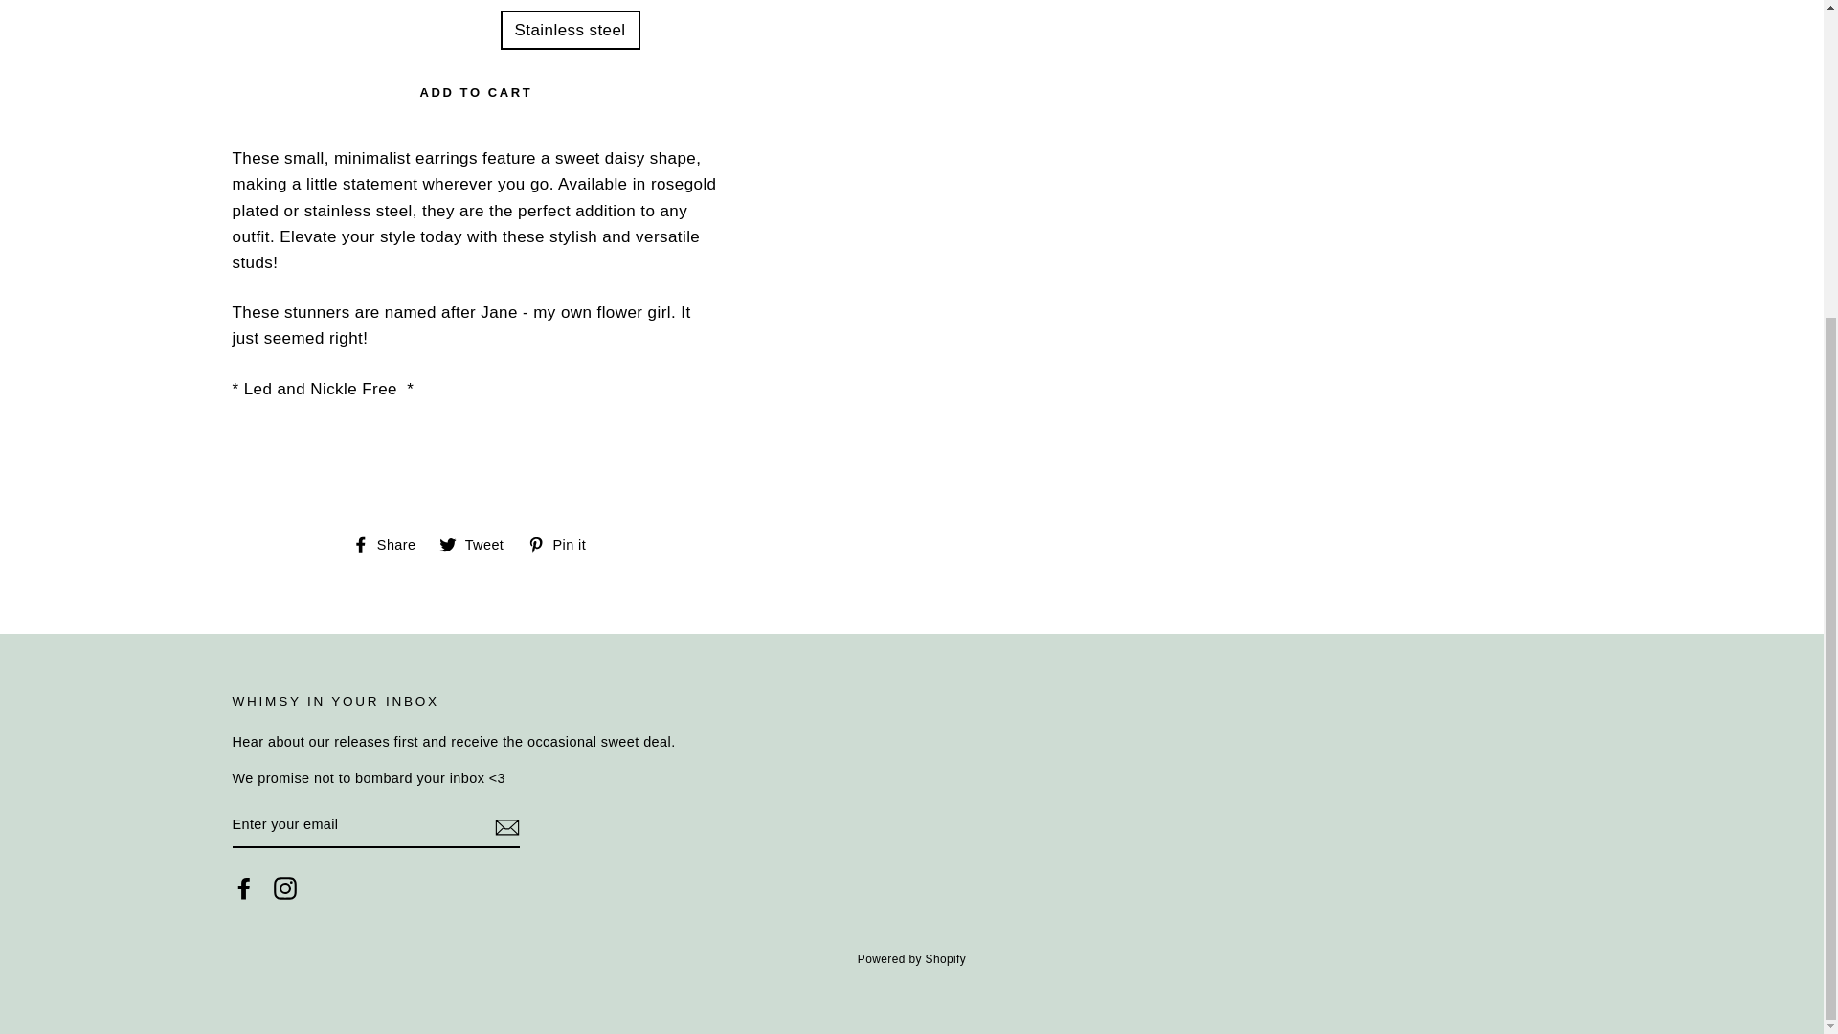 This screenshot has height=1034, width=1838. Describe the element at coordinates (243, 888) in the screenshot. I see `Whimsy's Jewels on Instagram` at that location.